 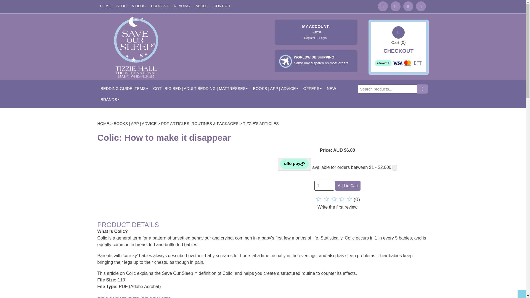 What do you see at coordinates (324, 38) in the screenshot?
I see `Login` at bounding box center [324, 38].